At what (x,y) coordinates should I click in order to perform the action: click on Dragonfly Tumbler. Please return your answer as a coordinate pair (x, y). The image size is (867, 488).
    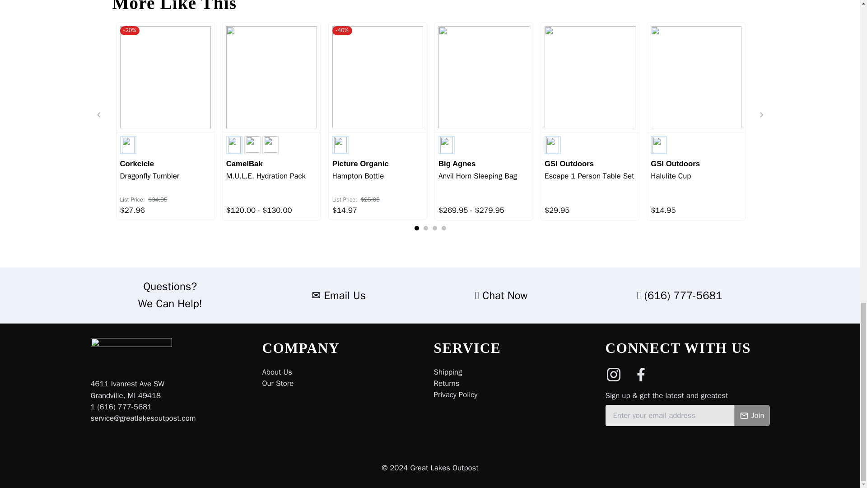
    Looking at the image, I should click on (165, 181).